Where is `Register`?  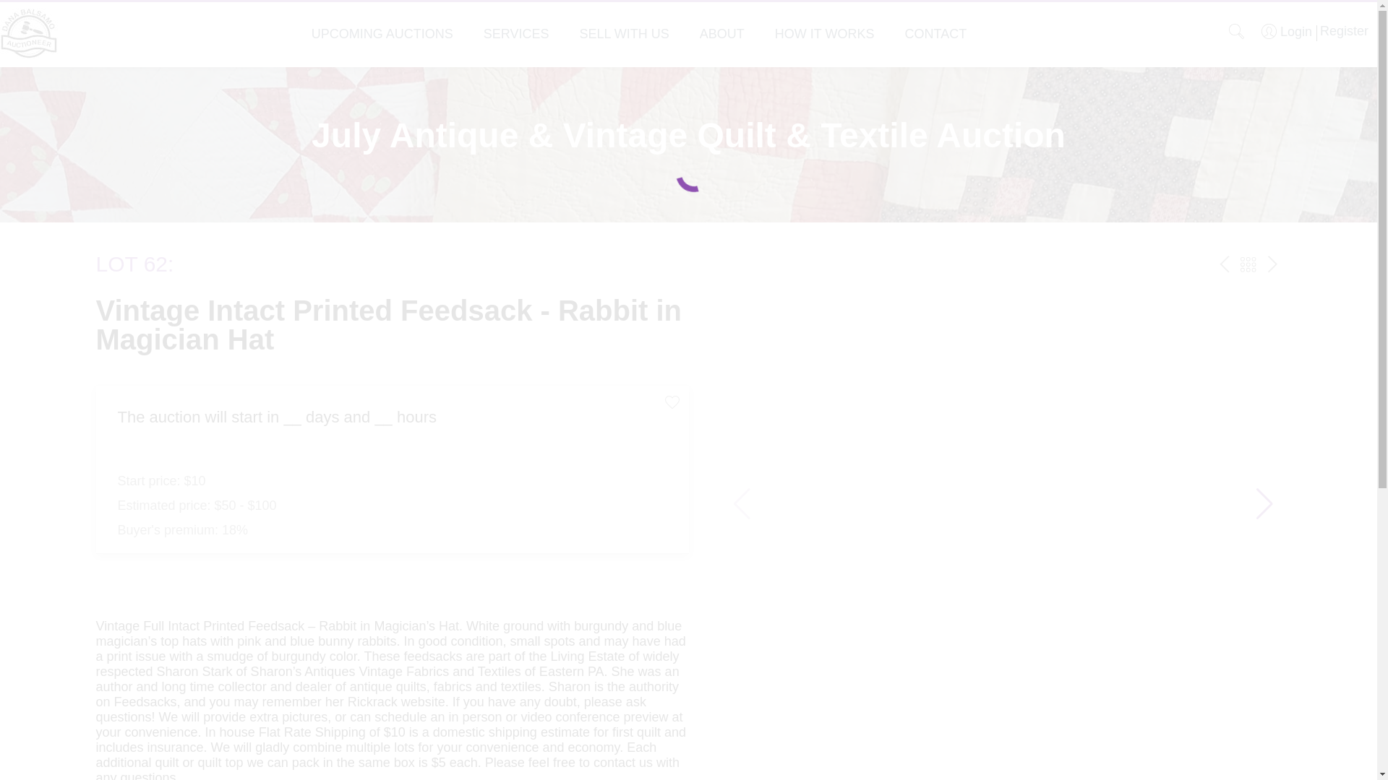
Register is located at coordinates (1342, 30).